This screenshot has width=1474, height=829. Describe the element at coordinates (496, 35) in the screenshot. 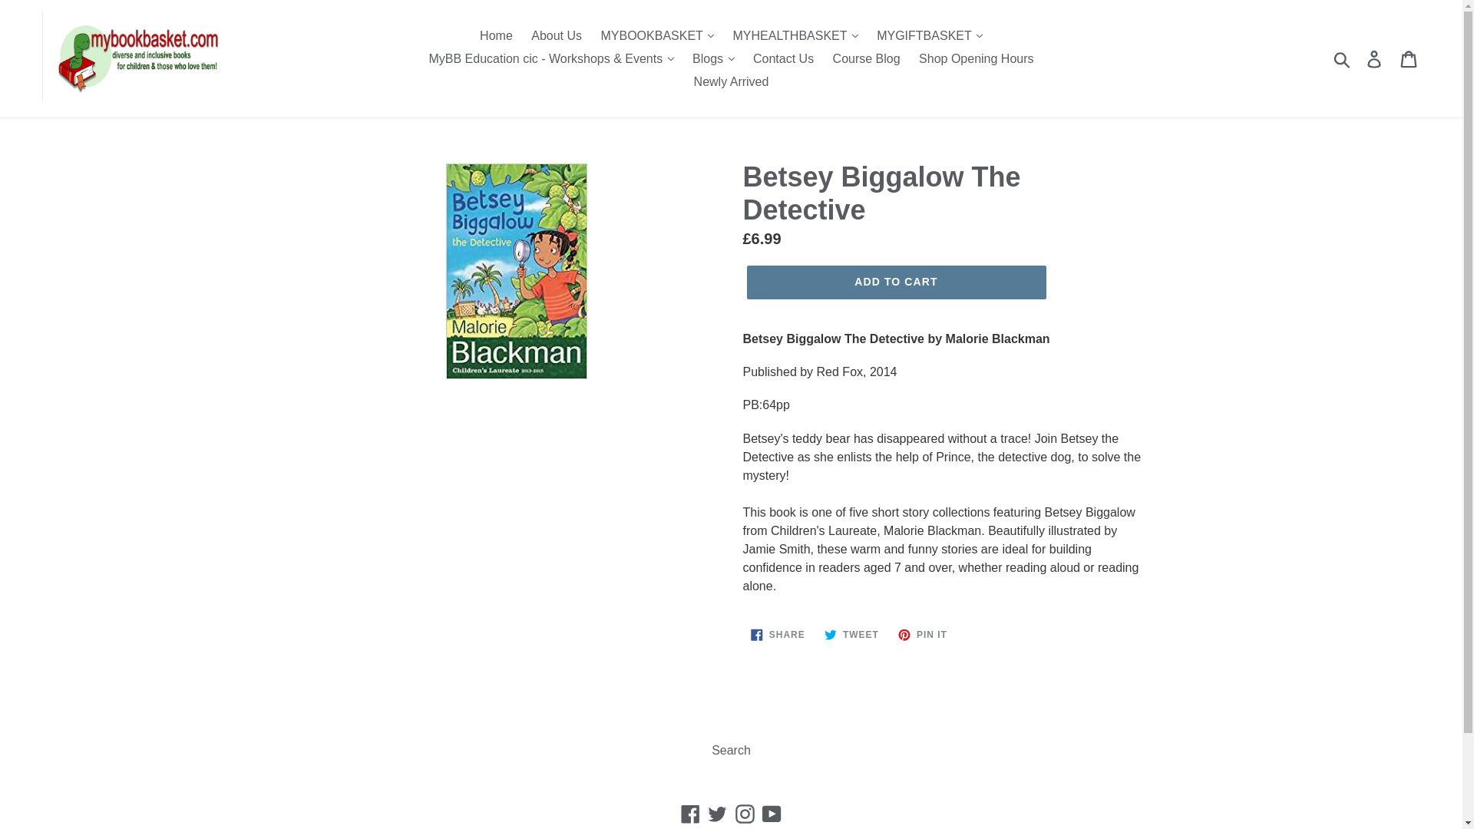

I see `Home` at that location.